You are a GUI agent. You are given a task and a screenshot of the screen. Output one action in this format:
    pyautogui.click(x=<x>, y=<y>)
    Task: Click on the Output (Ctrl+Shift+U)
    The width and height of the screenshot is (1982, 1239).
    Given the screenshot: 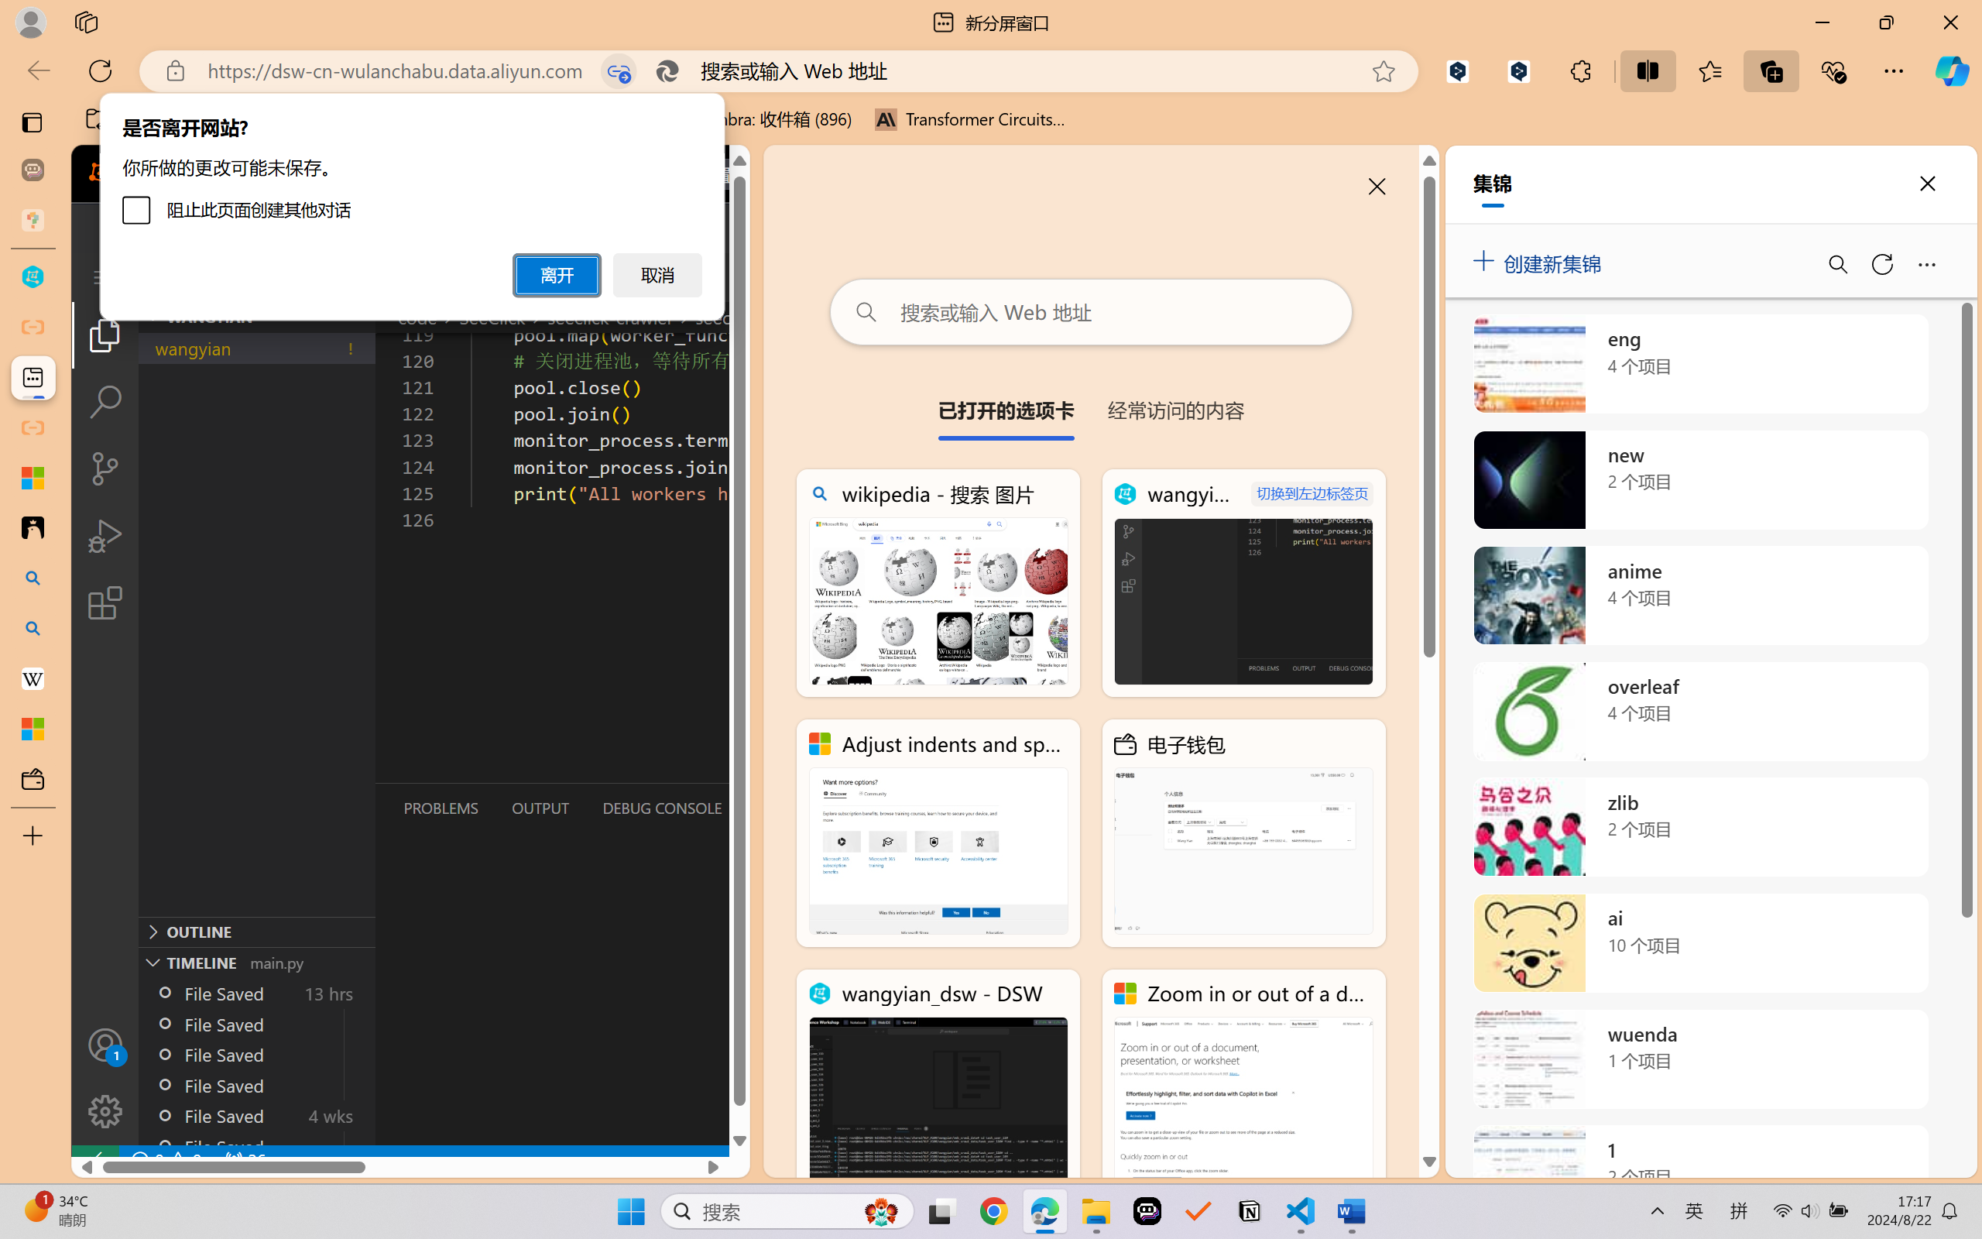 What is the action you would take?
    pyautogui.click(x=539, y=808)
    